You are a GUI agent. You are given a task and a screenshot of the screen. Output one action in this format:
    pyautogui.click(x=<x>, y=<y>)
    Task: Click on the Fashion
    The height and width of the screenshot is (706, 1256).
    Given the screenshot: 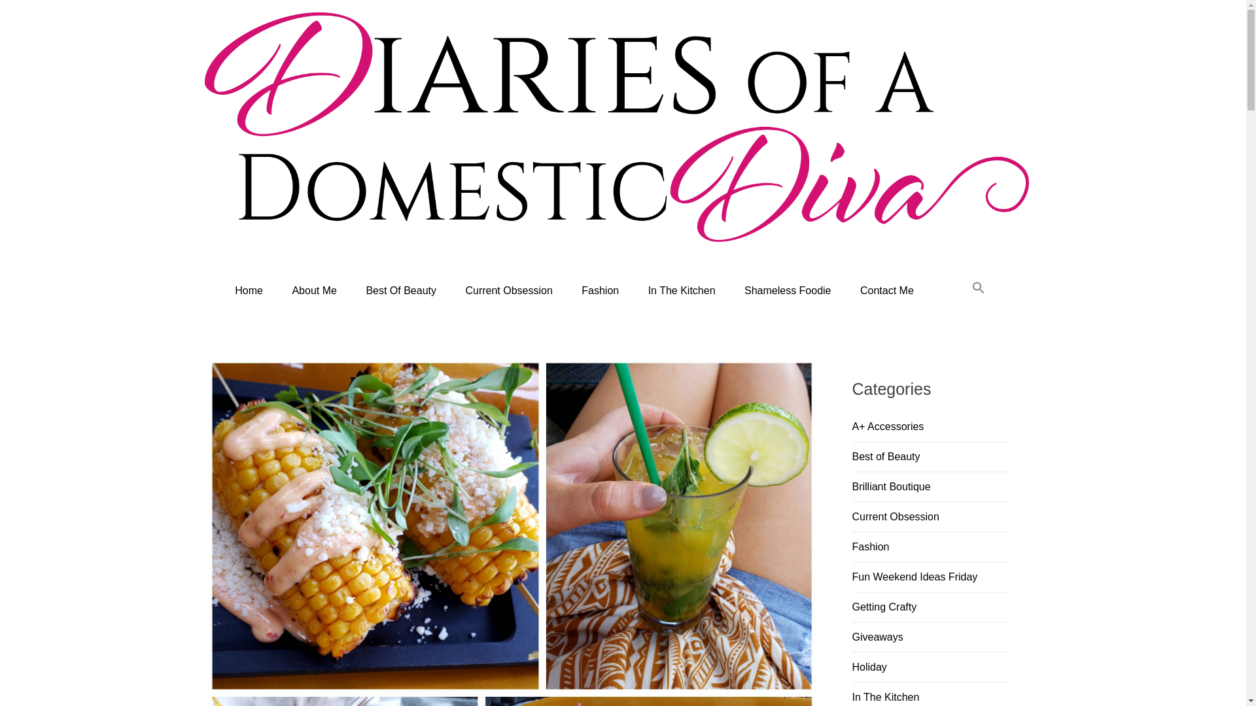 What is the action you would take?
    pyautogui.click(x=870, y=546)
    